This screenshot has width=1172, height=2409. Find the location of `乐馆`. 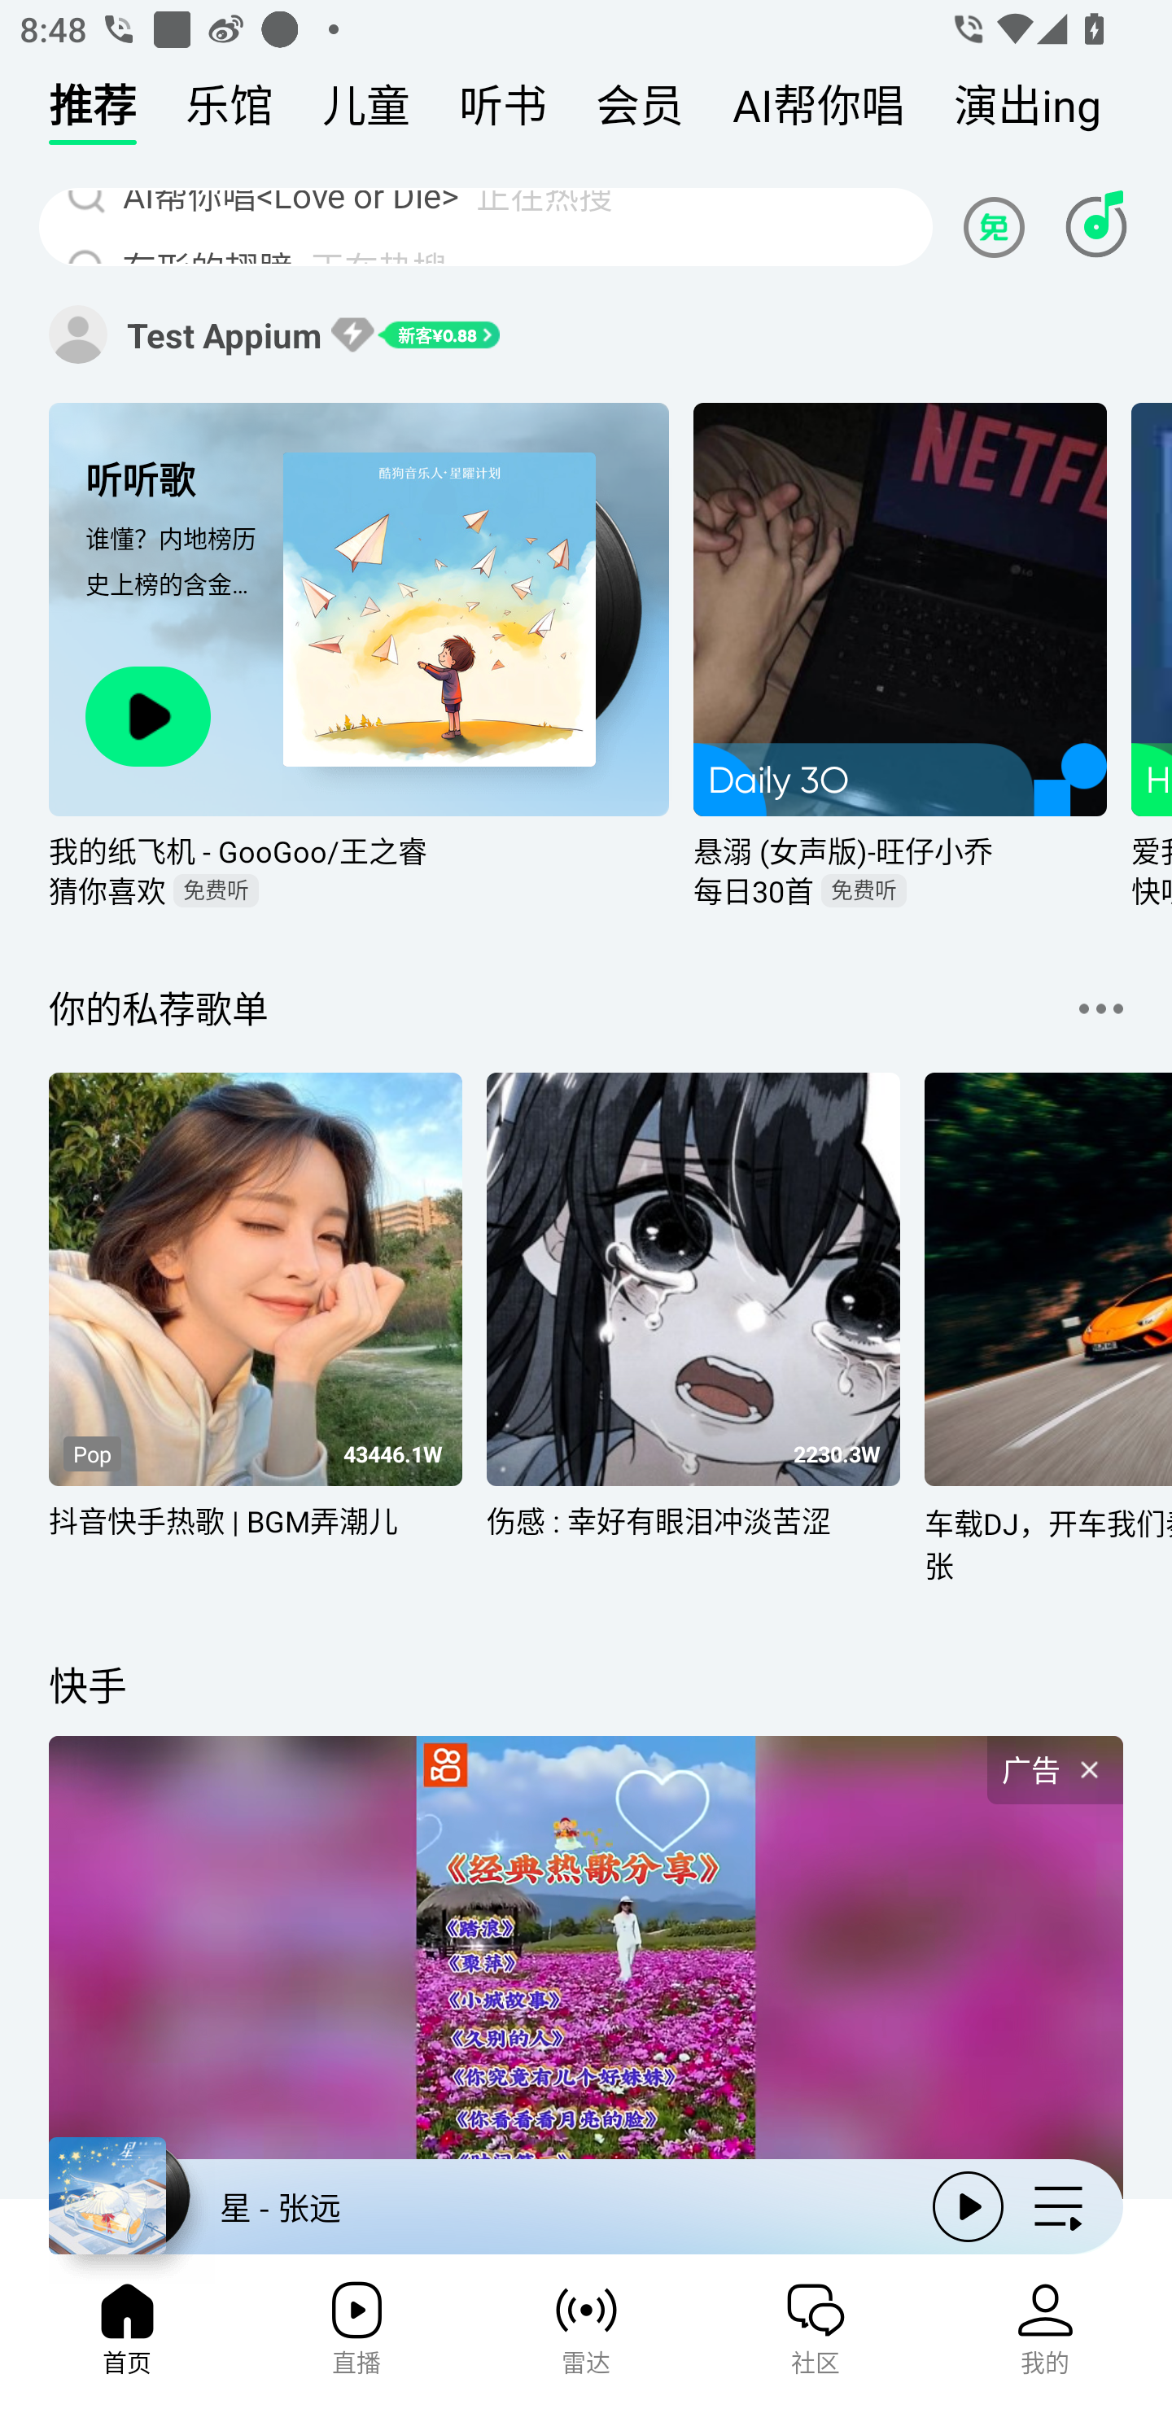

乐馆 is located at coordinates (230, 112).